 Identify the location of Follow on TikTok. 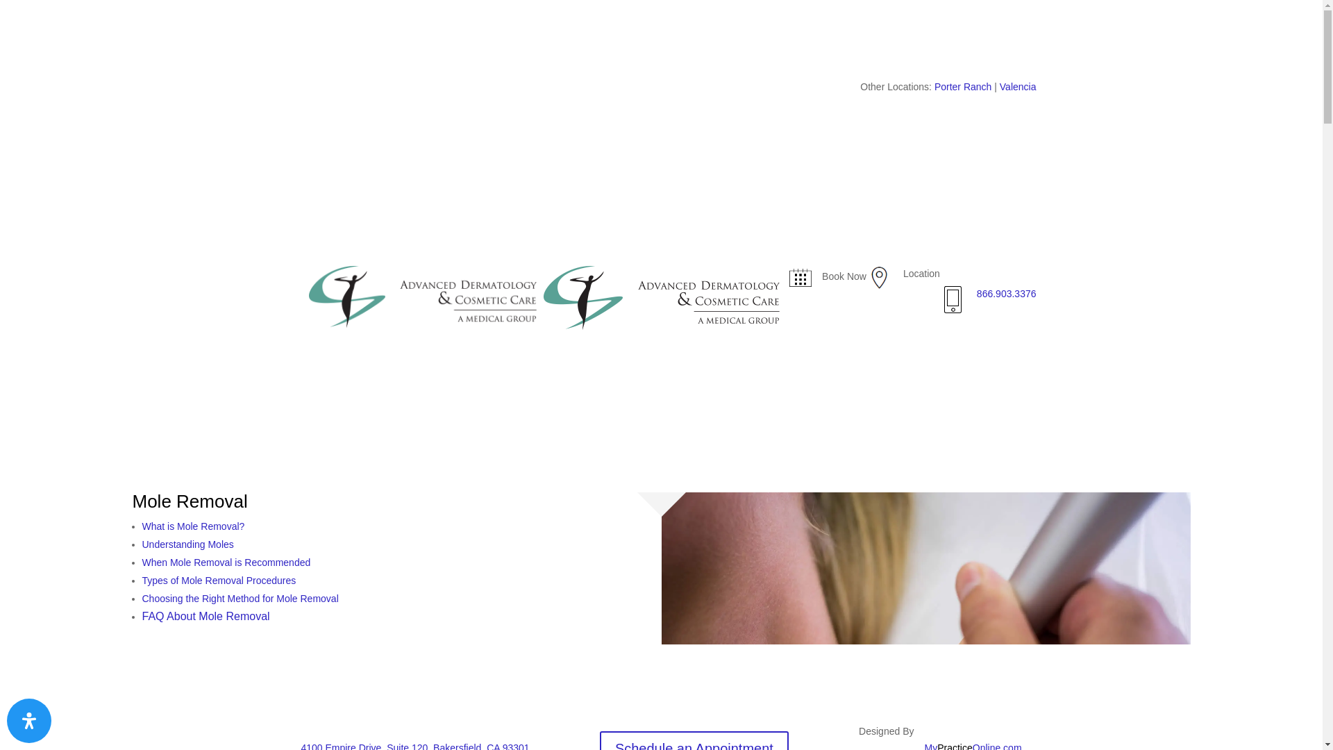
(380, 90).